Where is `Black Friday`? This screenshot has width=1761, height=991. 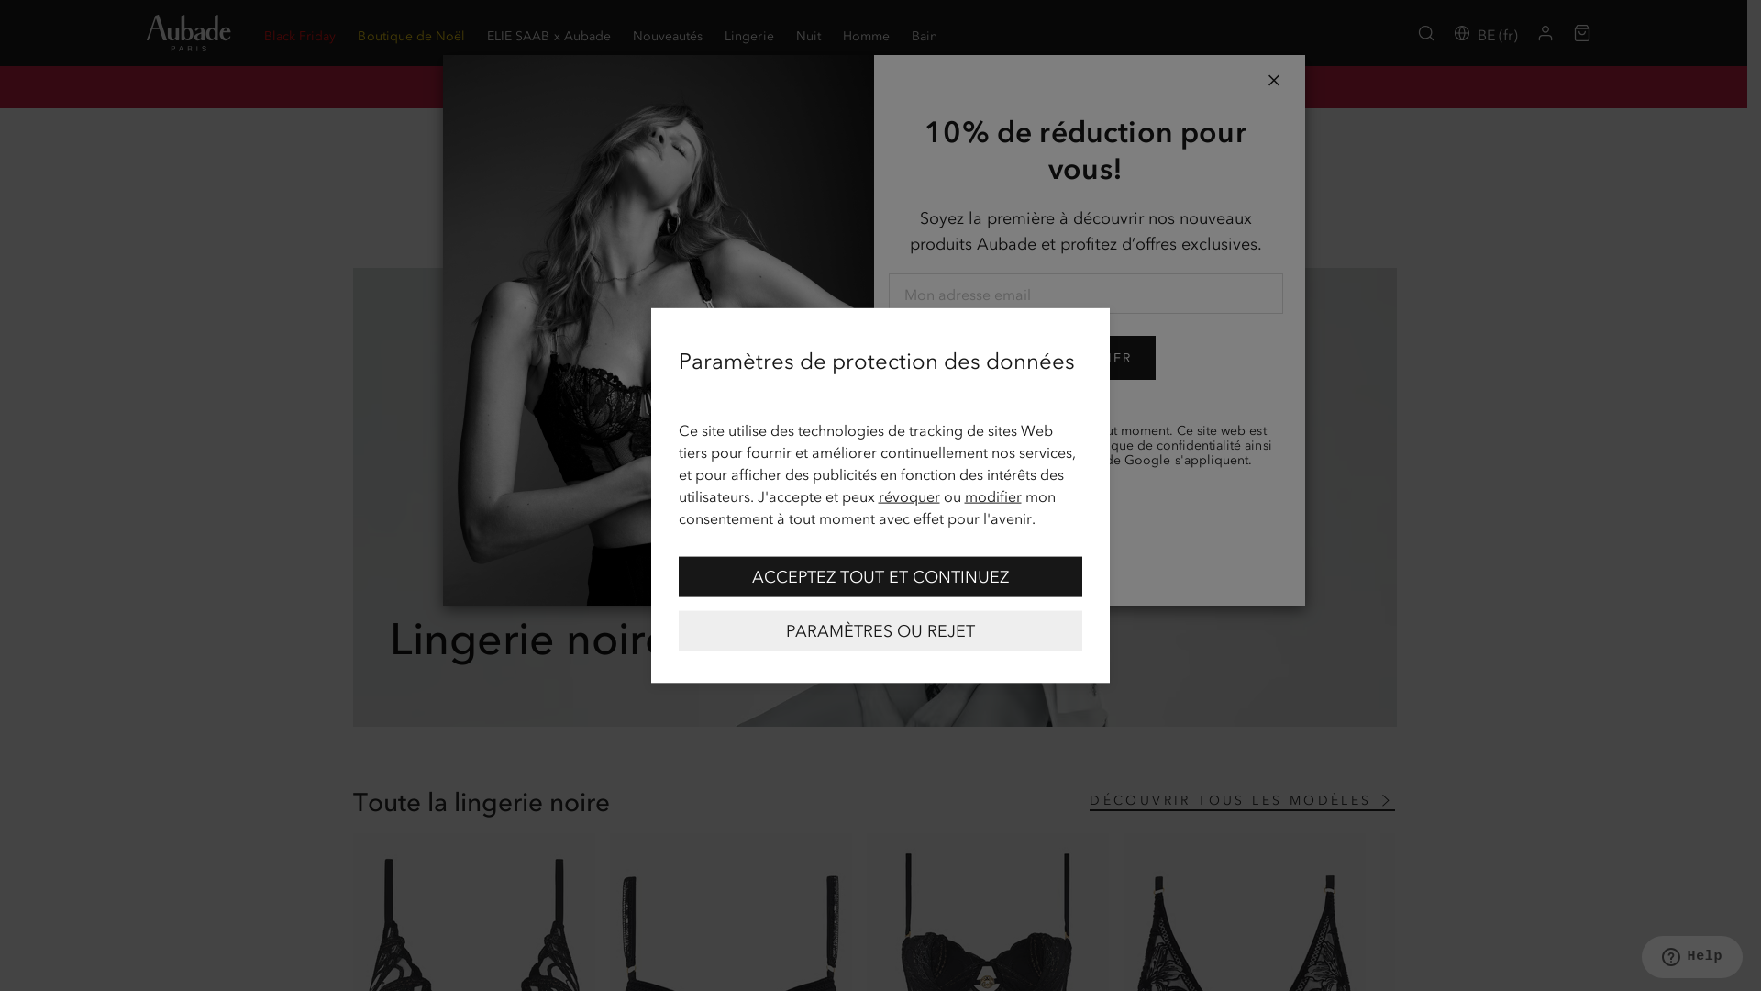
Black Friday is located at coordinates (300, 33).